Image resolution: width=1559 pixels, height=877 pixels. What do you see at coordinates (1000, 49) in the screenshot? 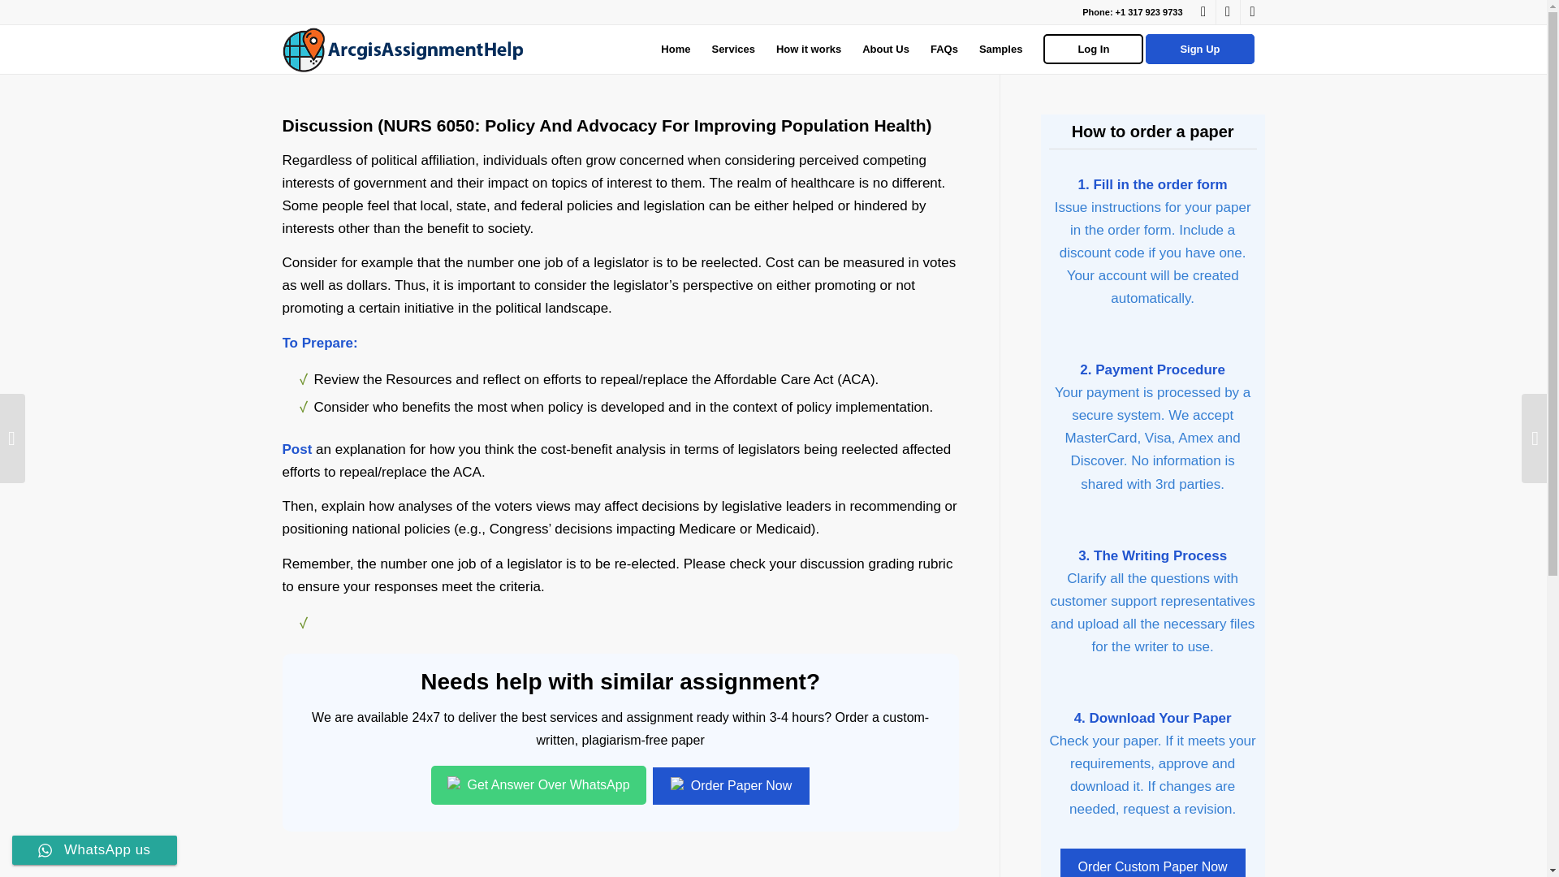
I see `Samples` at bounding box center [1000, 49].